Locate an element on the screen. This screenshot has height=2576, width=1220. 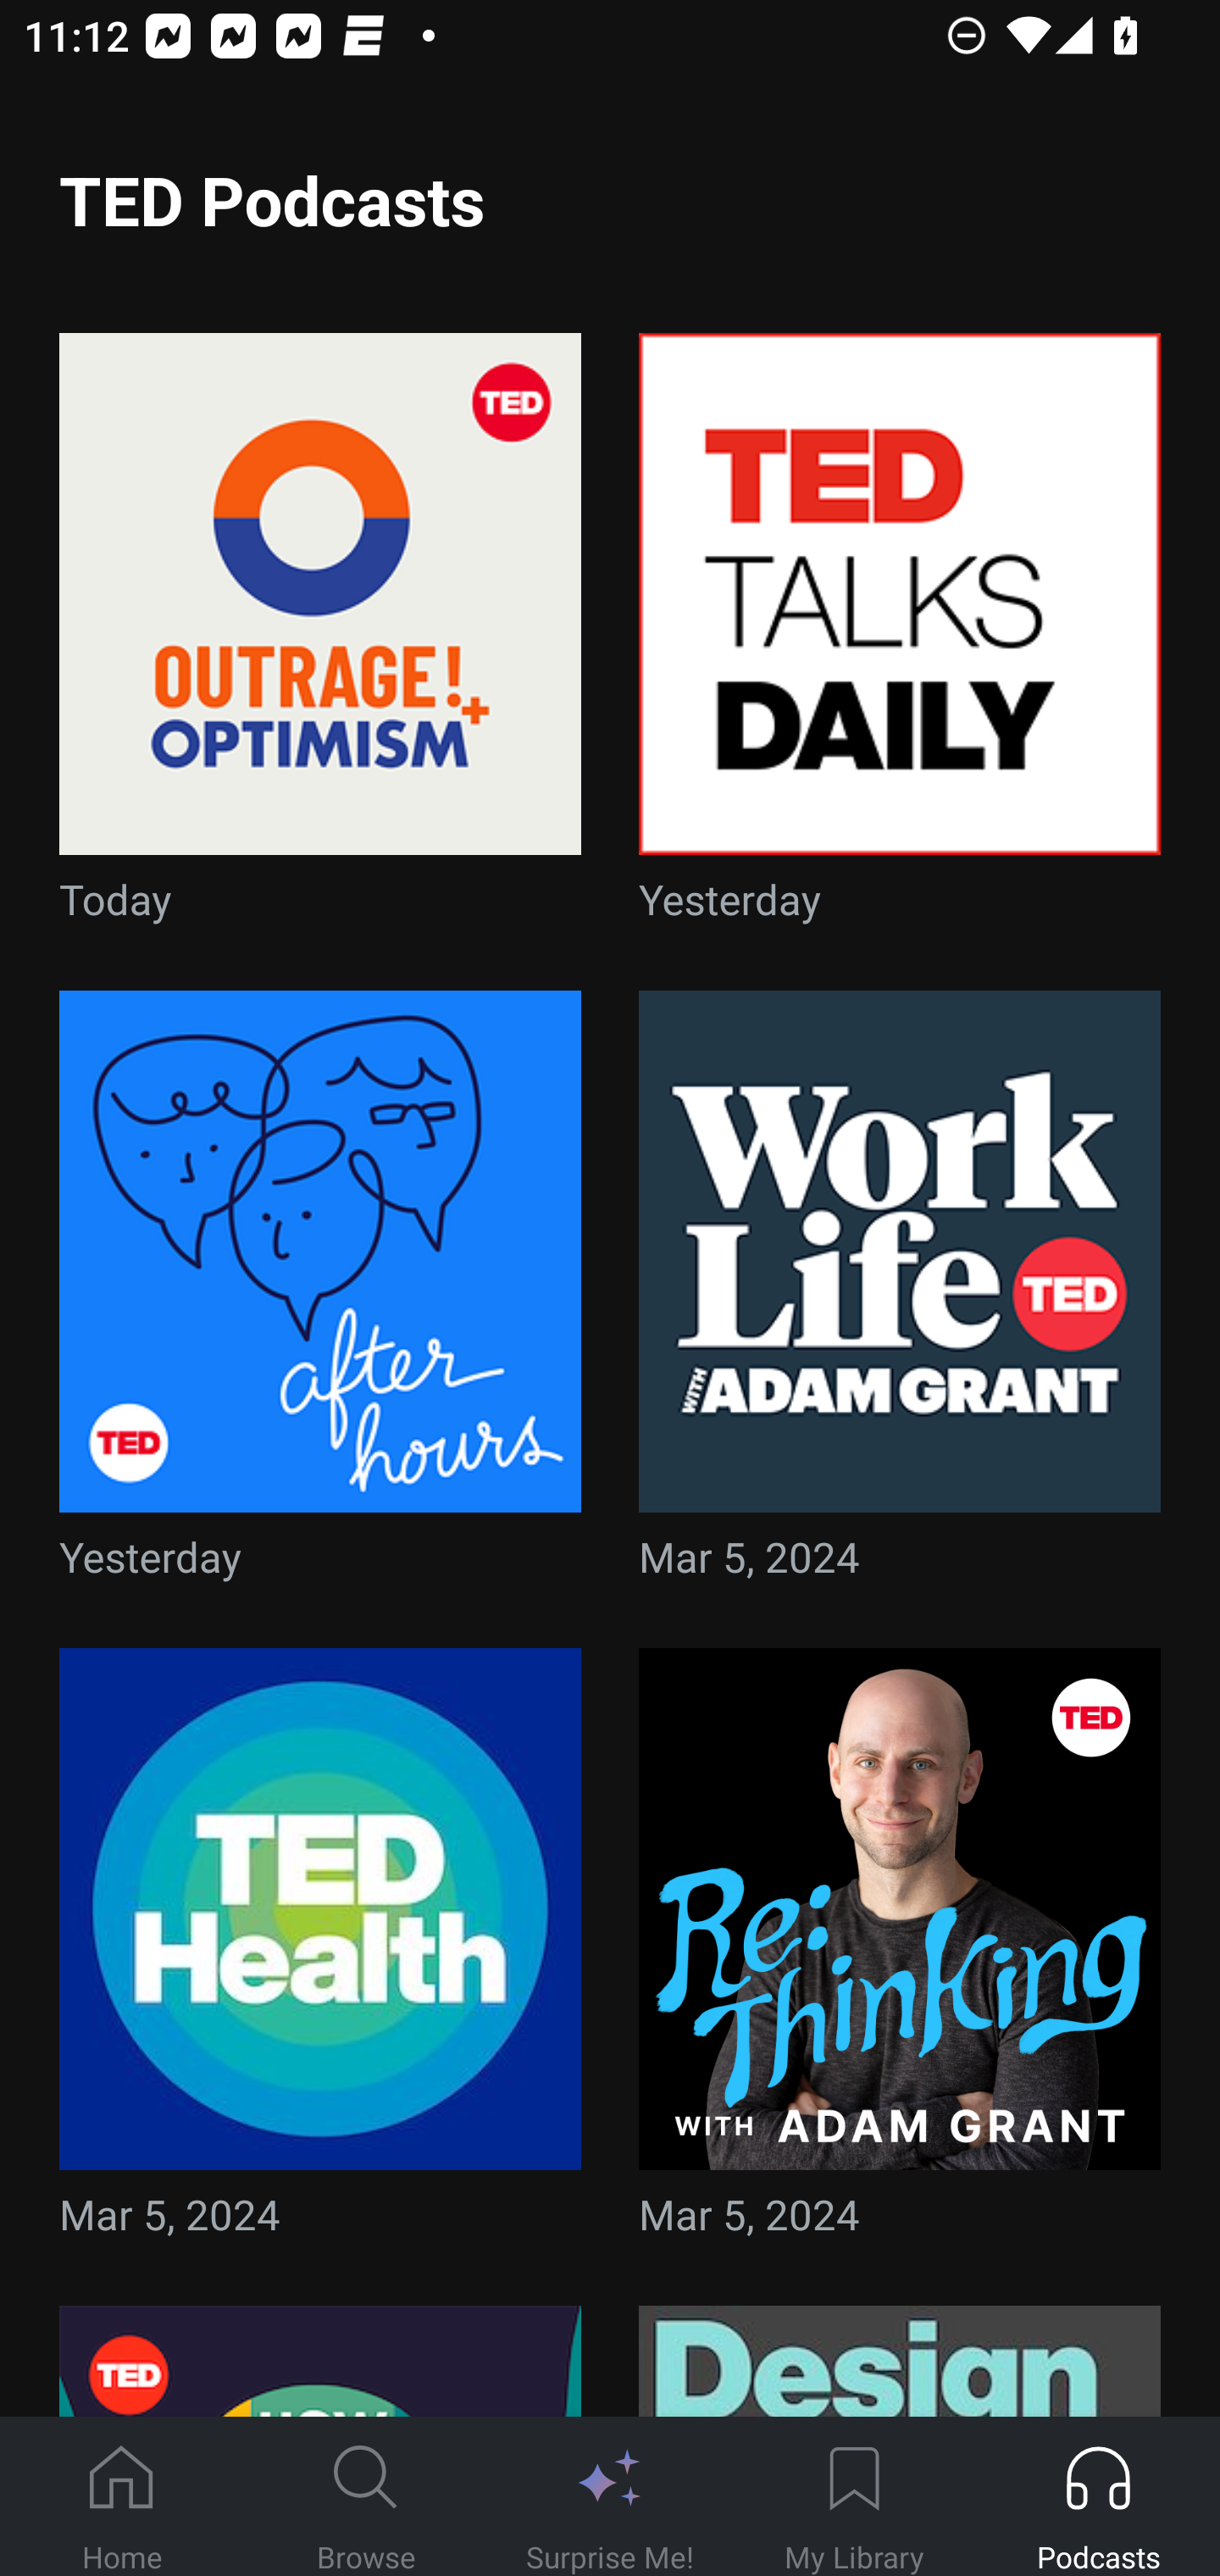
Browse is located at coordinates (366, 2497).